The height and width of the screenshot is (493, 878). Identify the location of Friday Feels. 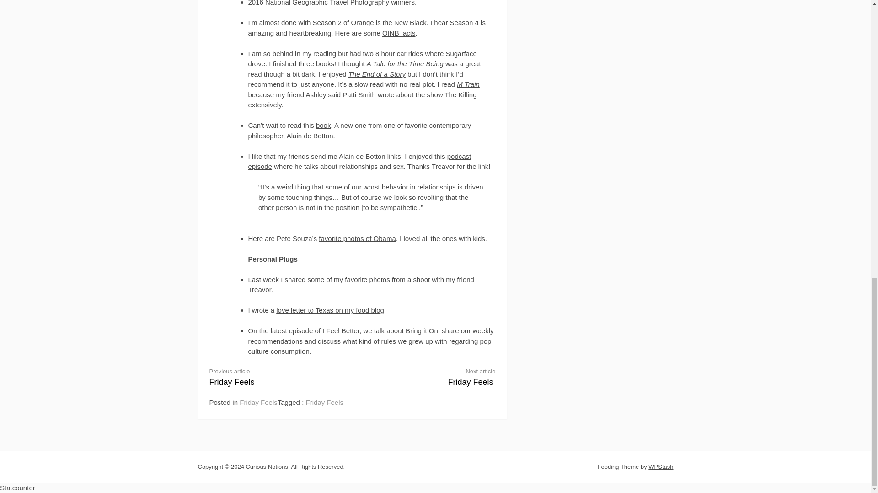
(357, 238).